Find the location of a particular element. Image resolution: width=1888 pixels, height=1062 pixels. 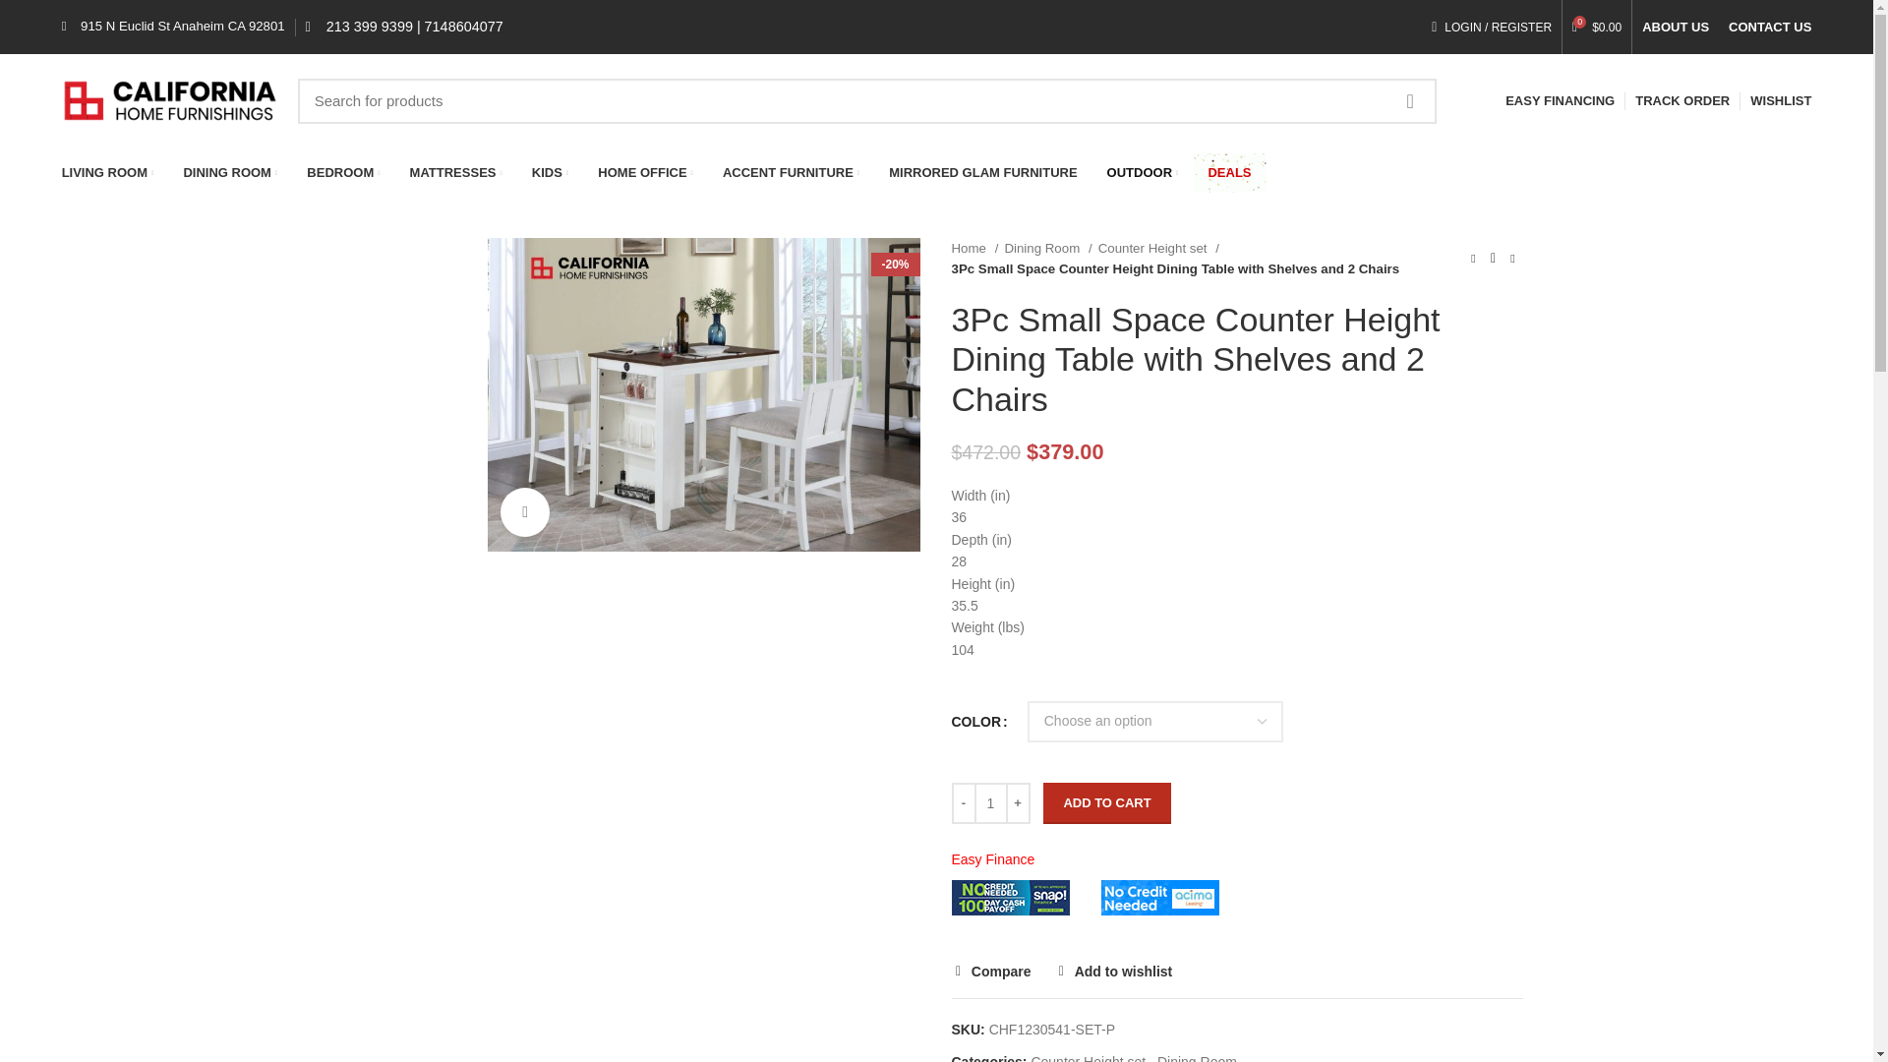

SEARCH is located at coordinates (1410, 100).